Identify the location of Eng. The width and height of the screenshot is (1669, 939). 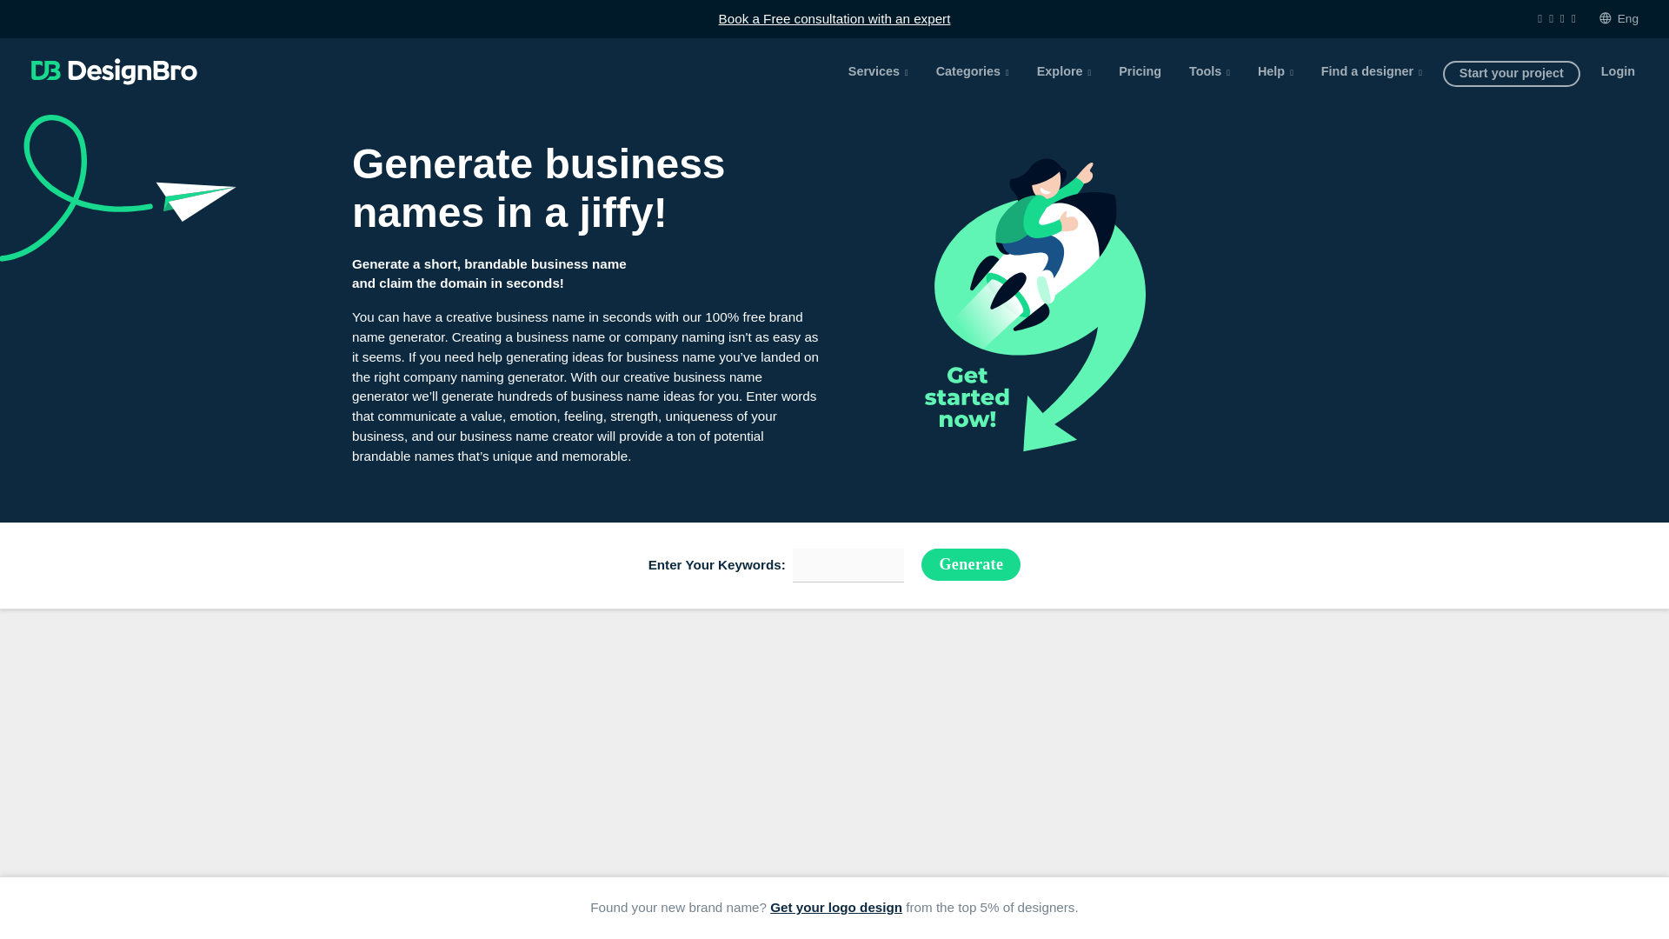
(1618, 18).